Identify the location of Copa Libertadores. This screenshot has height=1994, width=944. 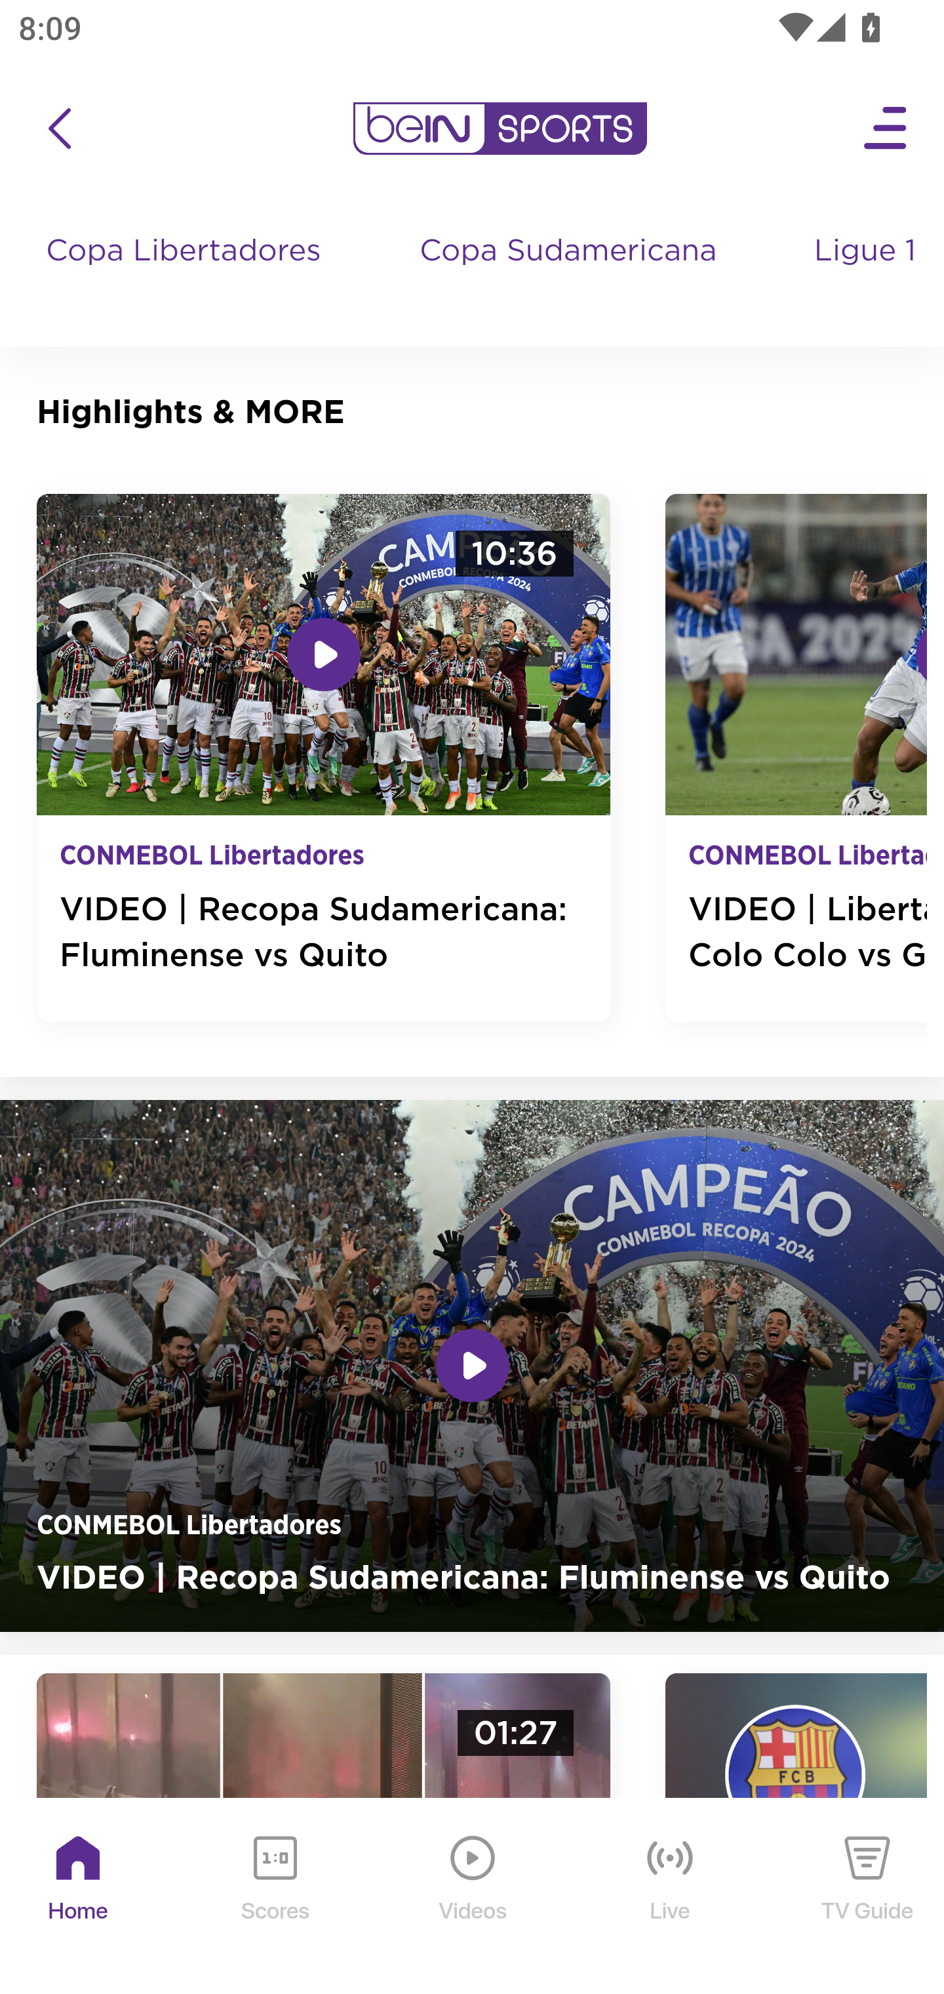
(186, 275).